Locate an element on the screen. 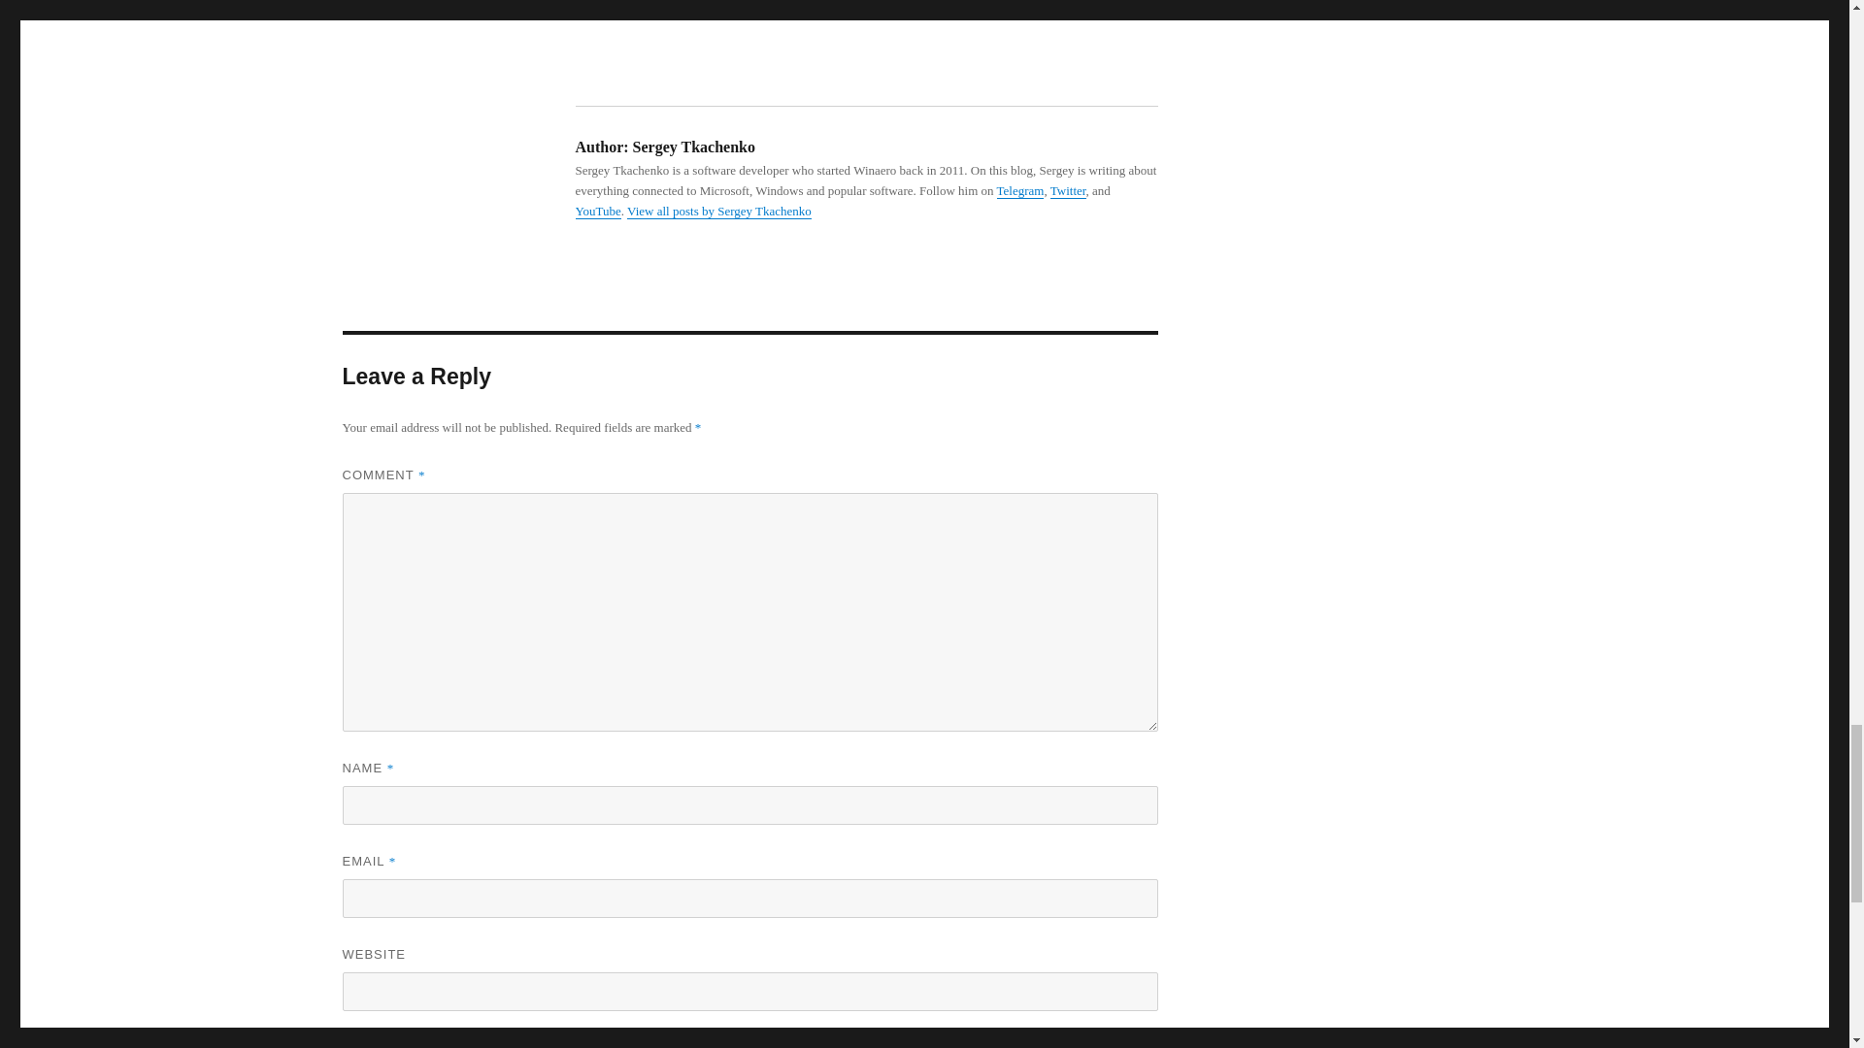 This screenshot has height=1048, width=1864. Post Comment is located at coordinates (423, 1043).